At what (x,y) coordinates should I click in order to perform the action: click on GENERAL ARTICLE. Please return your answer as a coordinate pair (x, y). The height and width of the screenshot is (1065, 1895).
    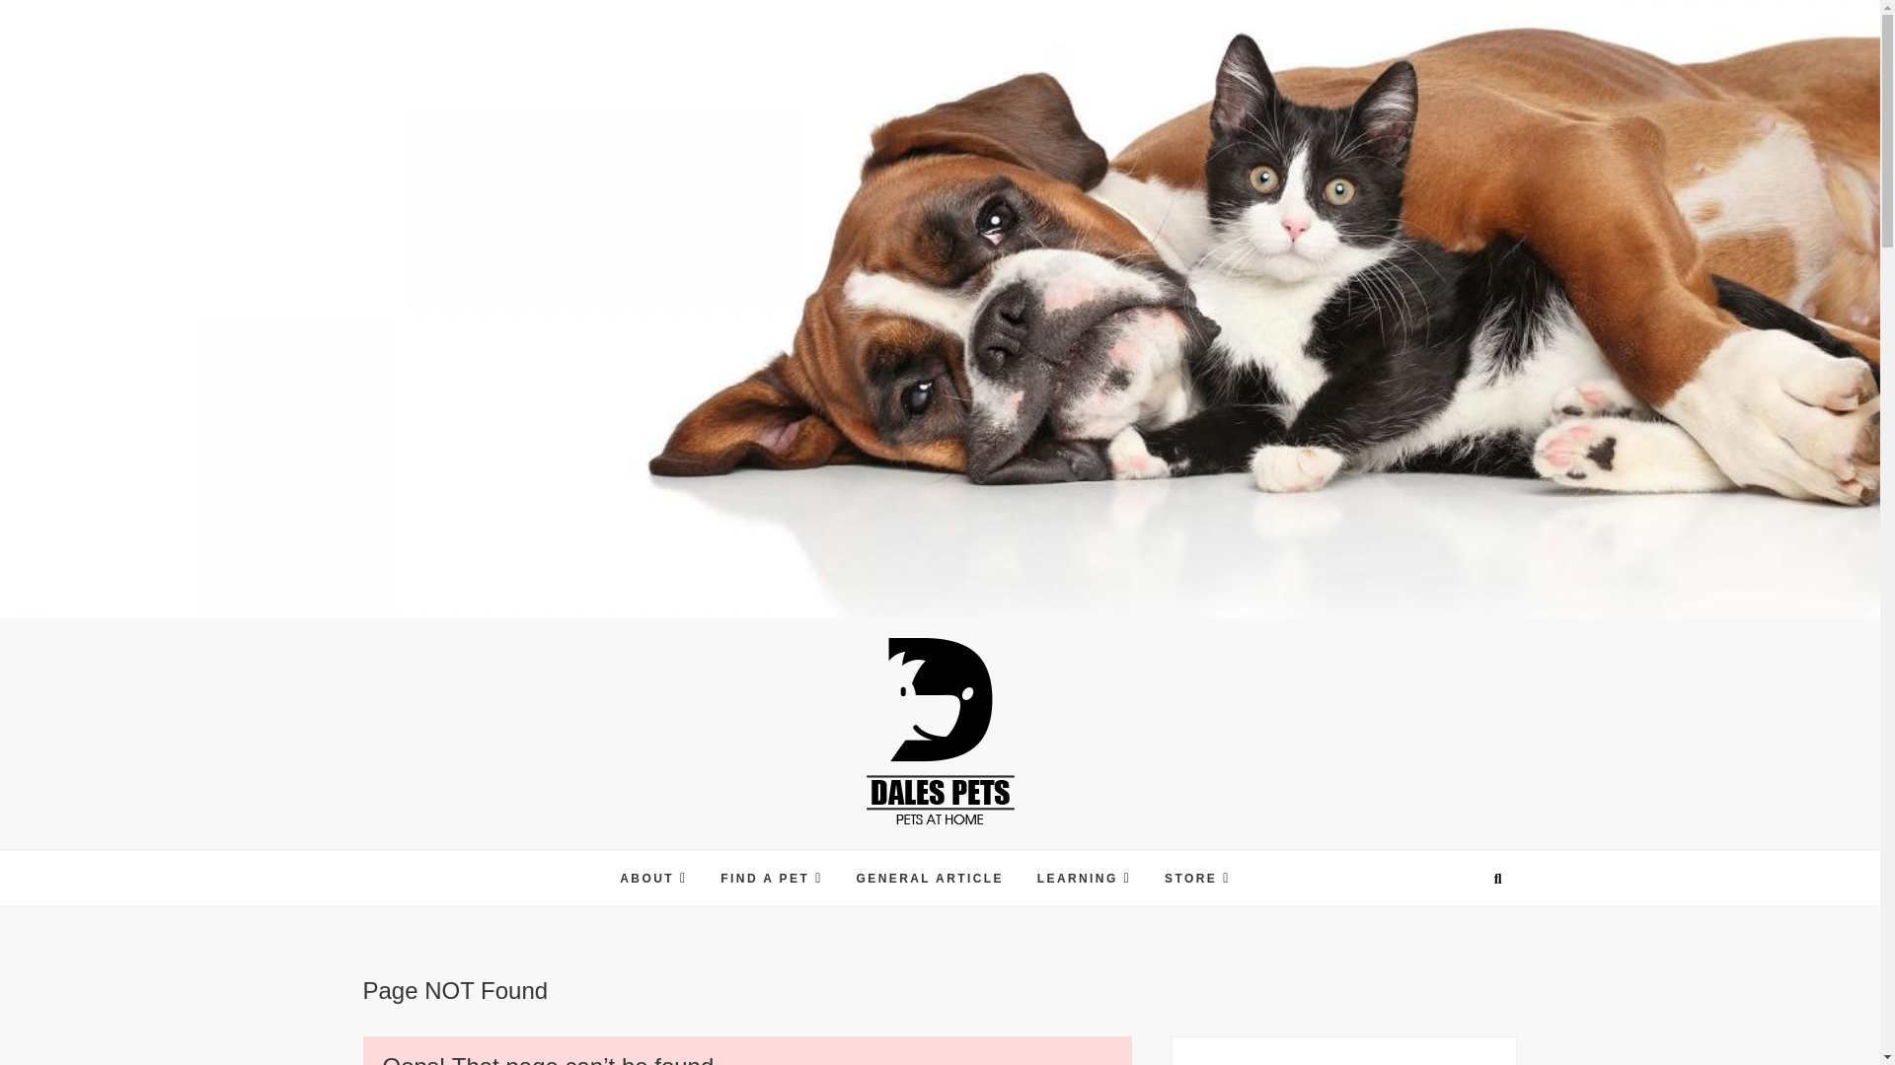
    Looking at the image, I should click on (930, 880).